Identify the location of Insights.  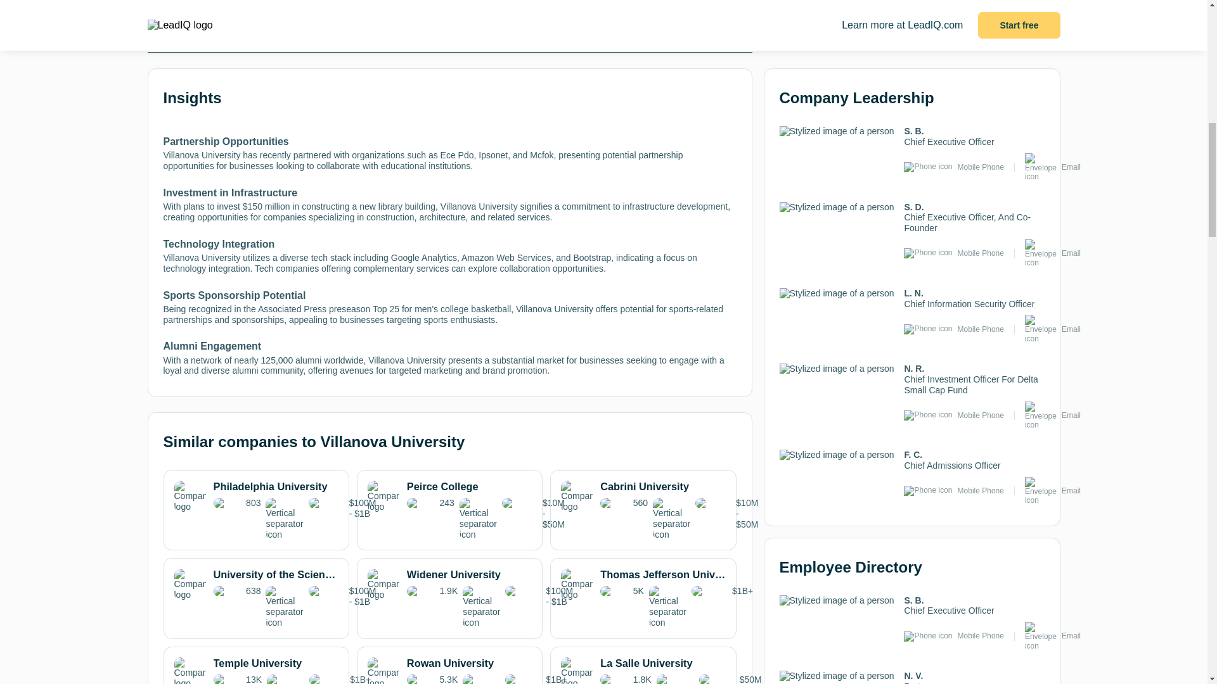
(198, 34).